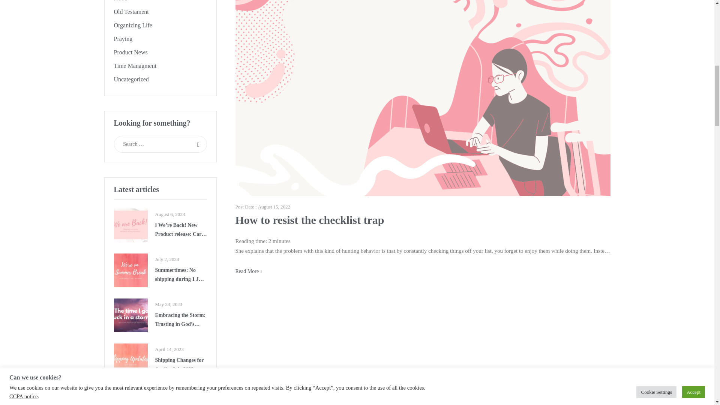 This screenshot has width=720, height=405. What do you see at coordinates (199, 144) in the screenshot?
I see `Search` at bounding box center [199, 144].